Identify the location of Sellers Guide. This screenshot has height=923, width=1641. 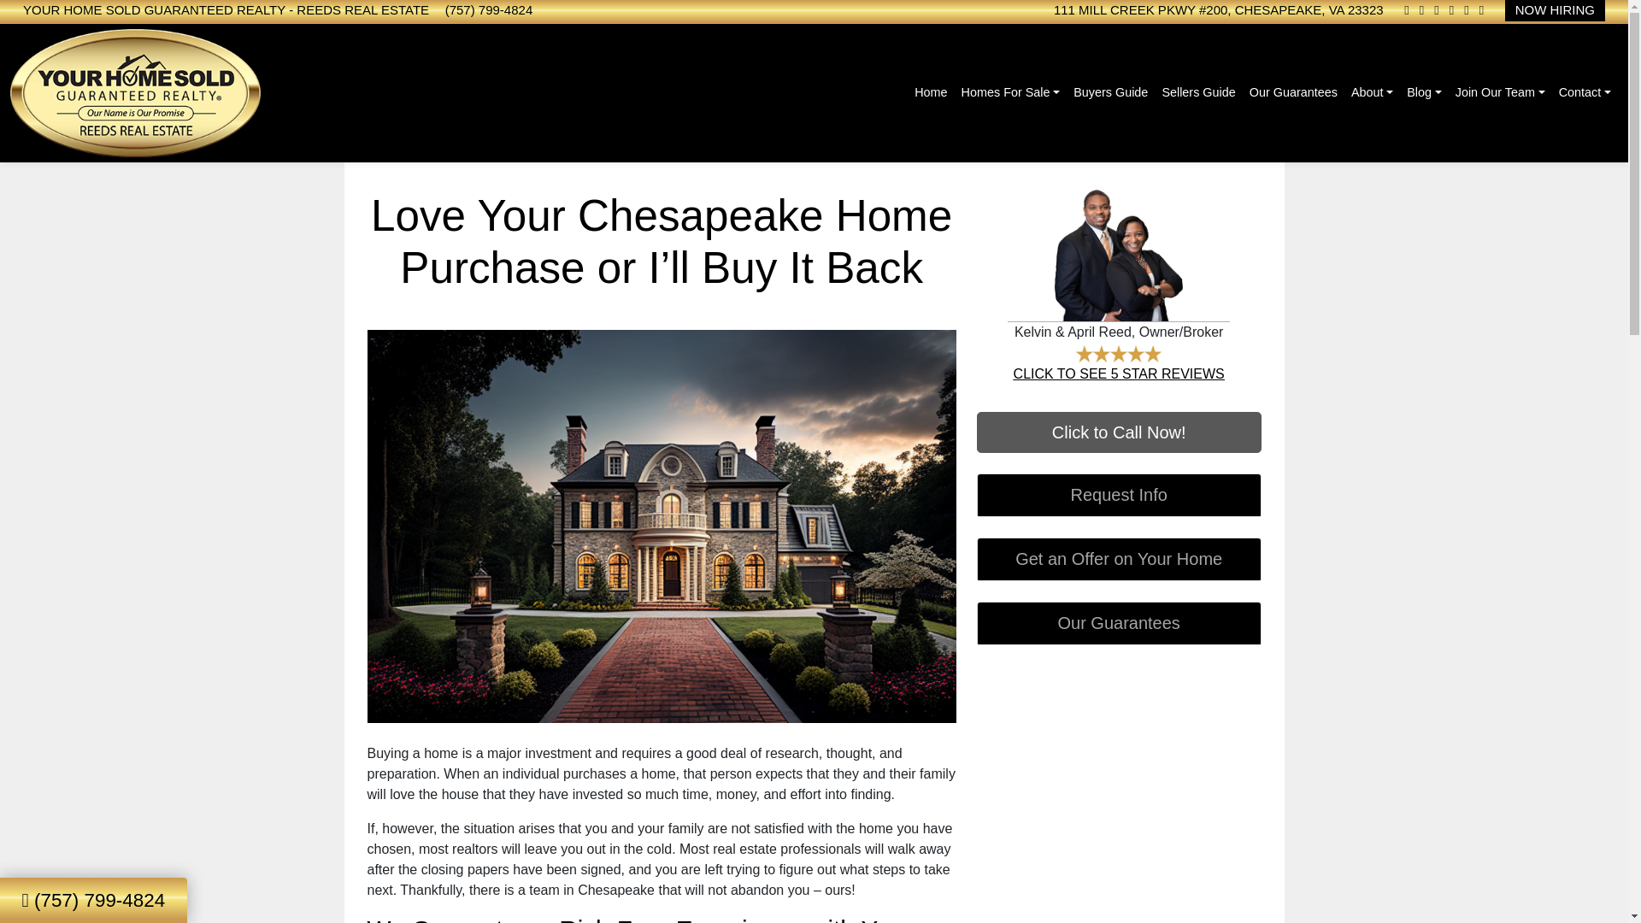
(1198, 92).